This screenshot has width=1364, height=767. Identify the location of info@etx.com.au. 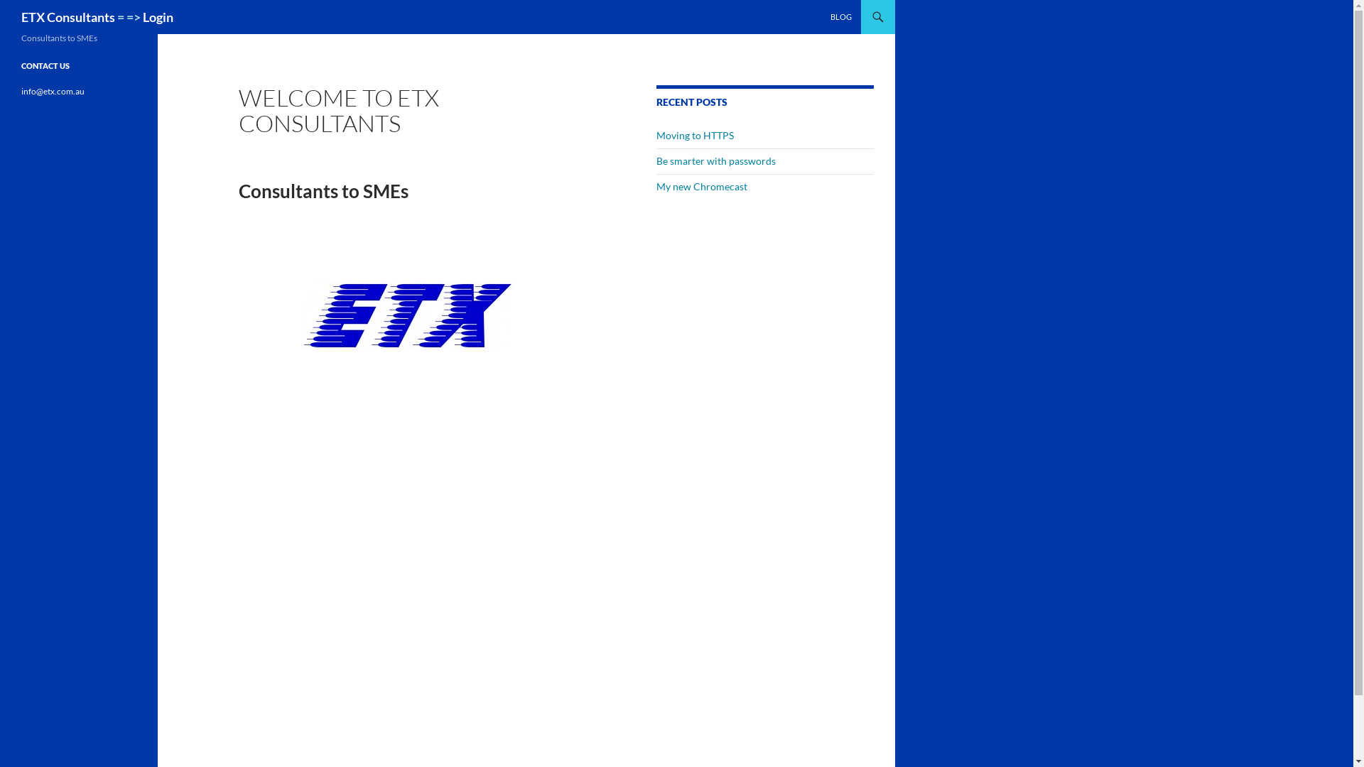
(53, 91).